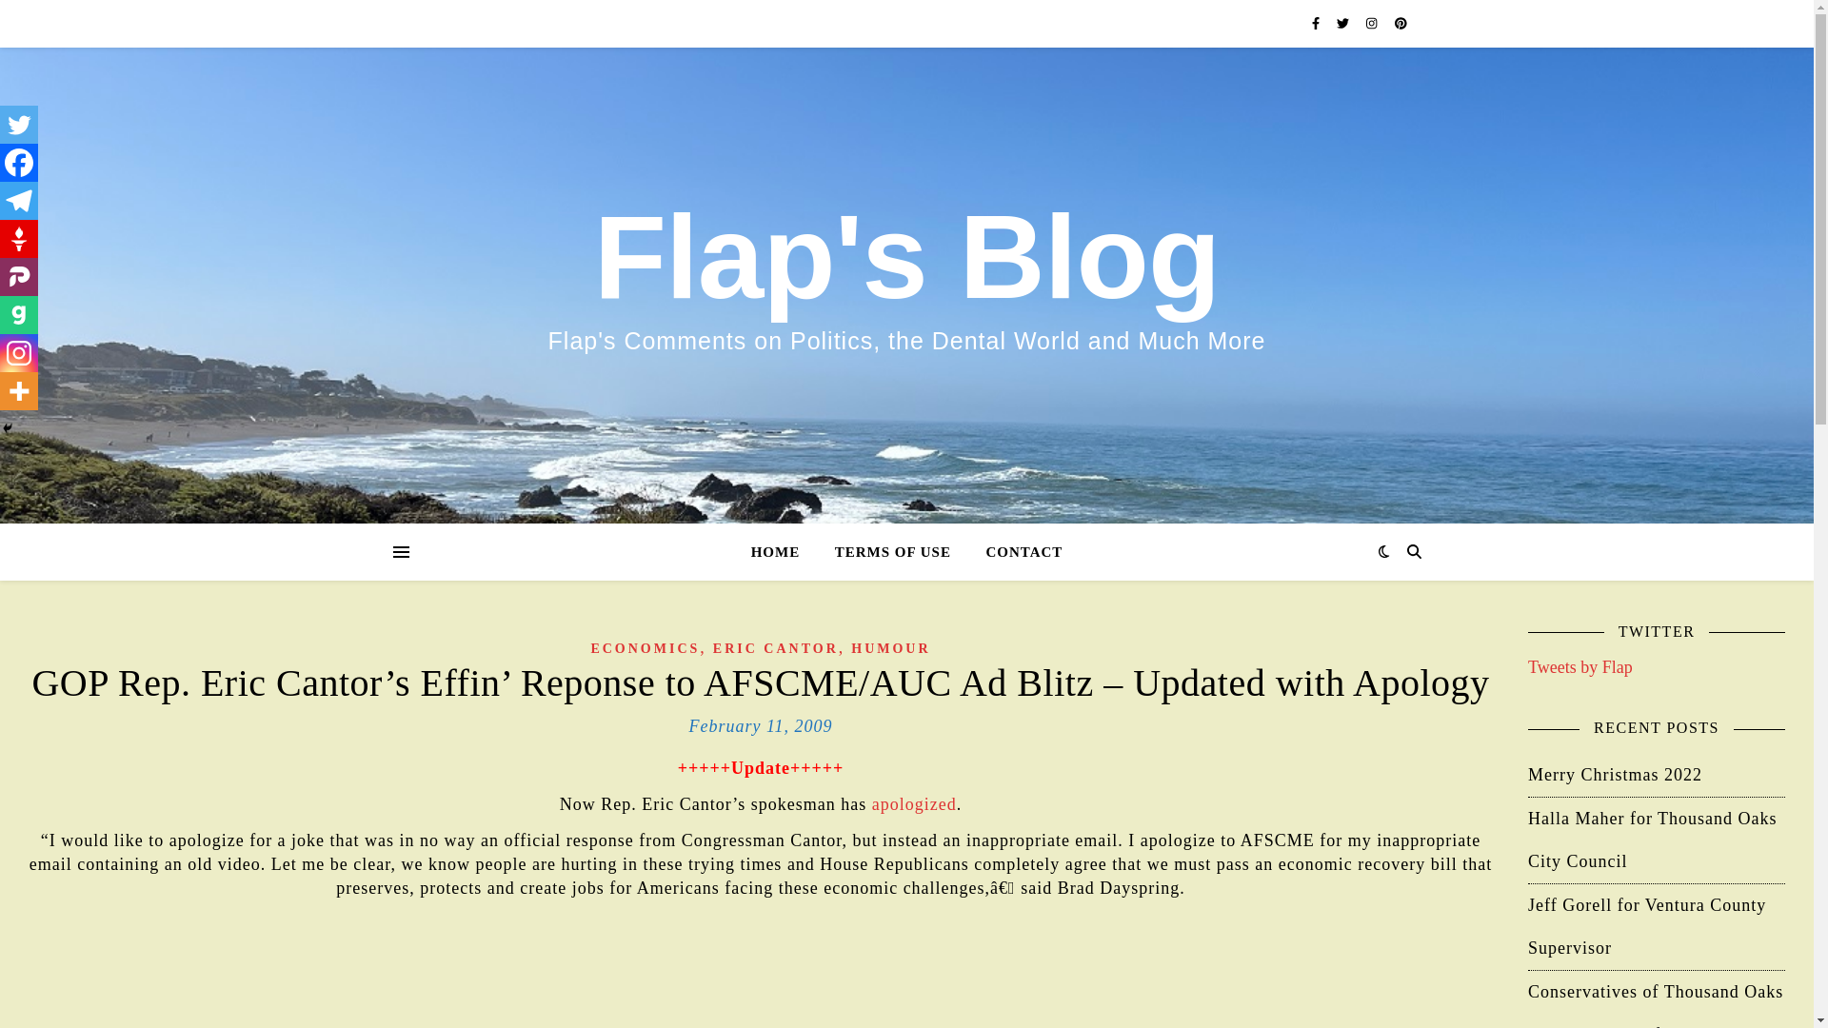  Describe the element at coordinates (8, 427) in the screenshot. I see `Hide` at that location.